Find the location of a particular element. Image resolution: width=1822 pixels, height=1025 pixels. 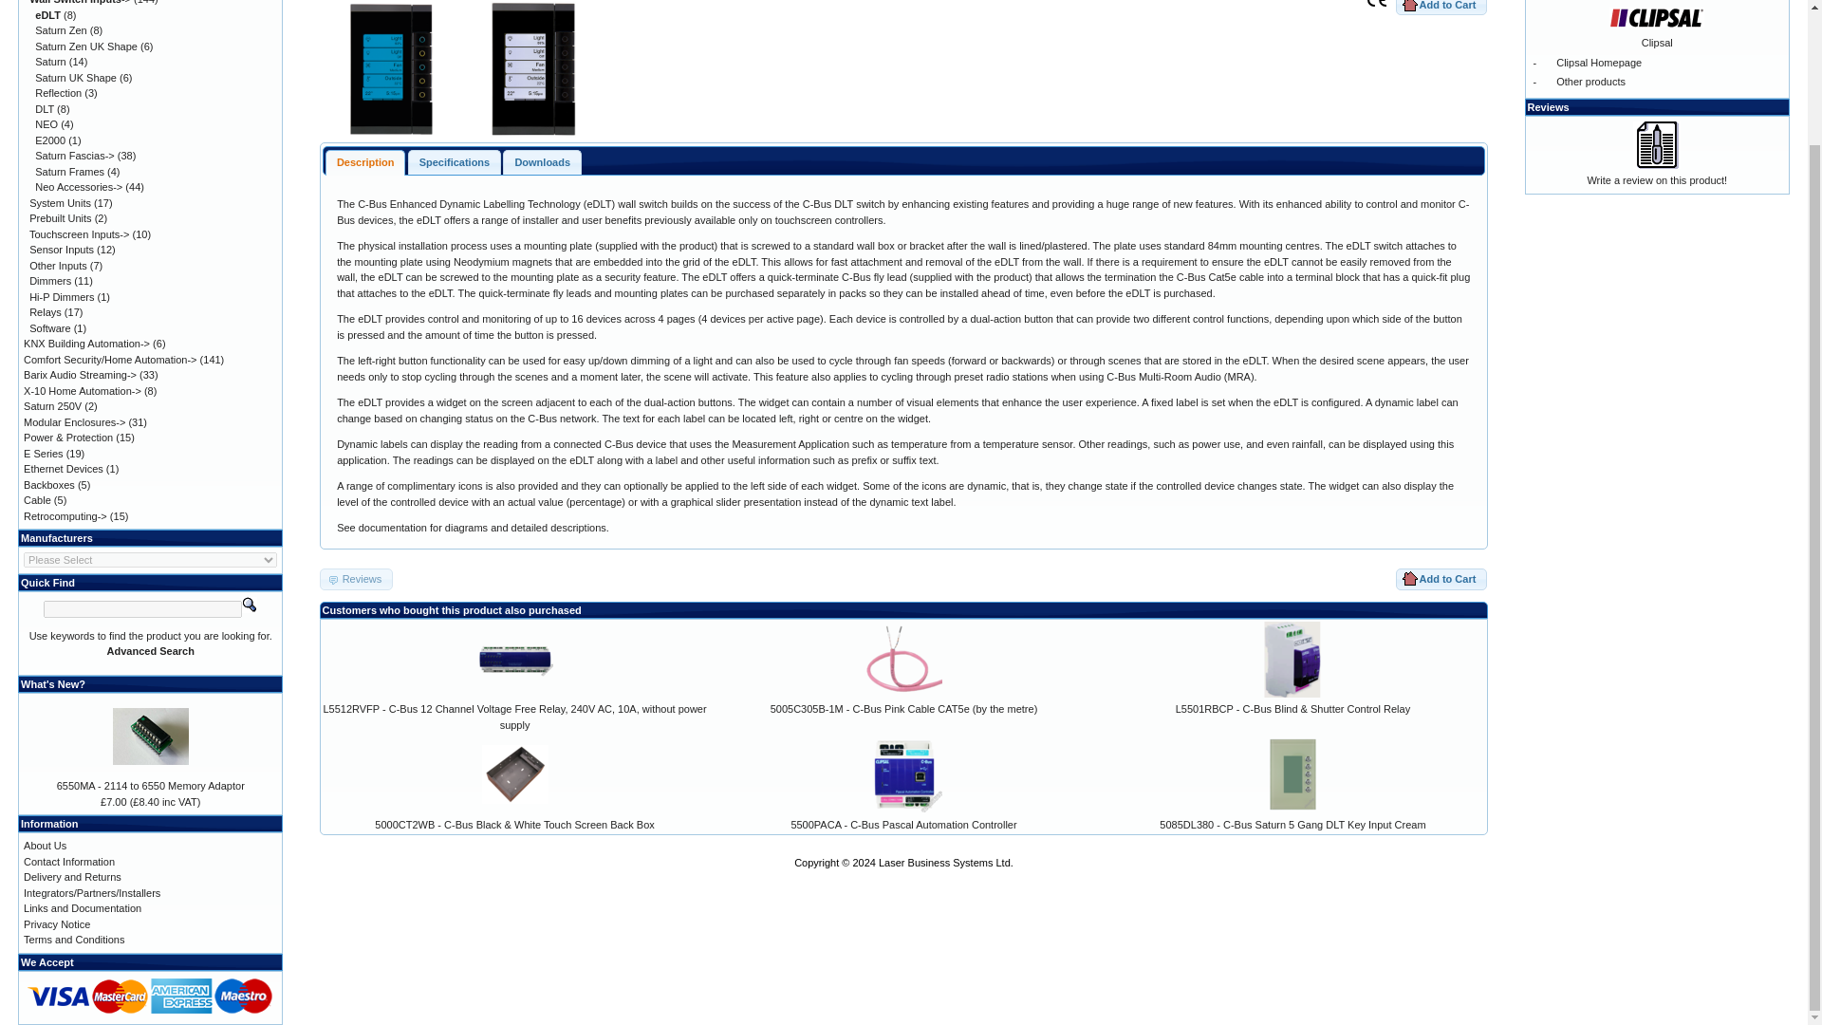

Description is located at coordinates (364, 161).